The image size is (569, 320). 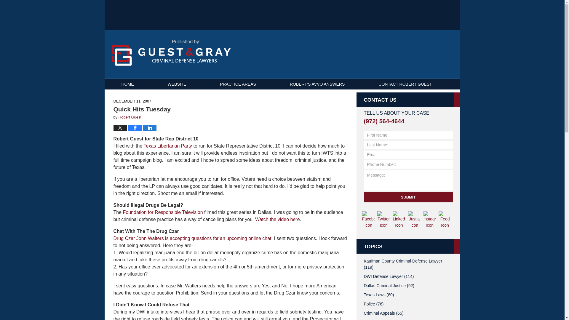 What do you see at coordinates (168, 146) in the screenshot?
I see `Texas Libertarian Party` at bounding box center [168, 146].